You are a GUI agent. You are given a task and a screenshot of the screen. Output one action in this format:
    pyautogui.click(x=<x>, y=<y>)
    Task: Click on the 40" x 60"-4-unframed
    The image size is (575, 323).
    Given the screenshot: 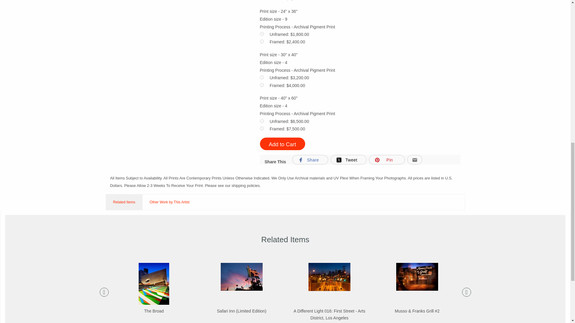 What is the action you would take?
    pyautogui.click(x=262, y=121)
    